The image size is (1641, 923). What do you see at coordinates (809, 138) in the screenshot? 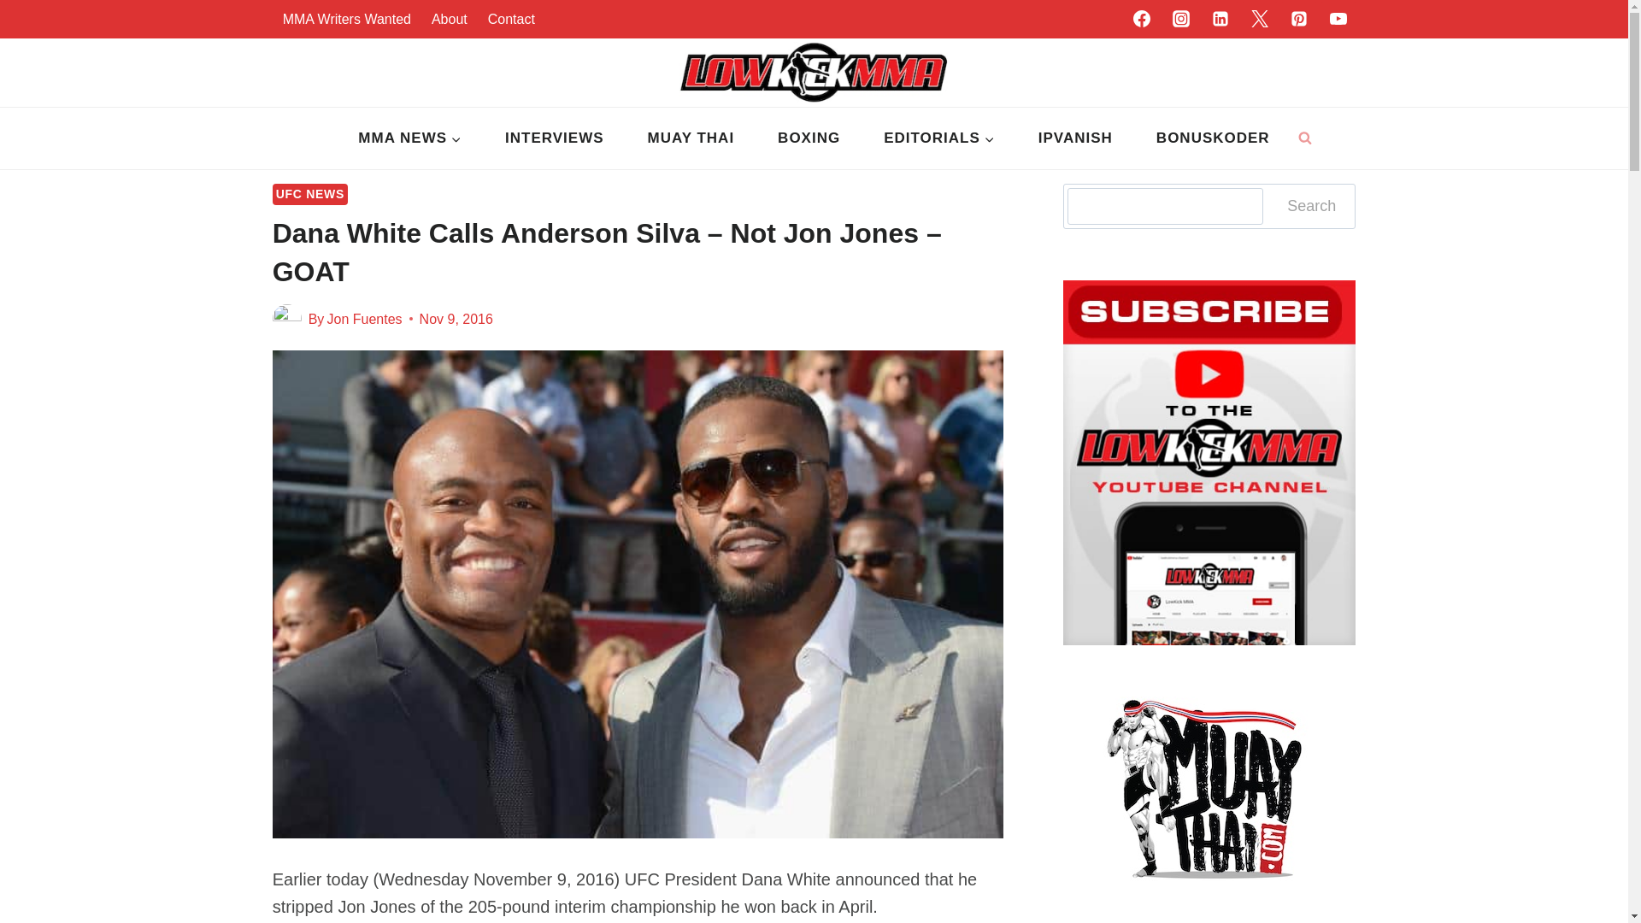
I see `BOXING` at bounding box center [809, 138].